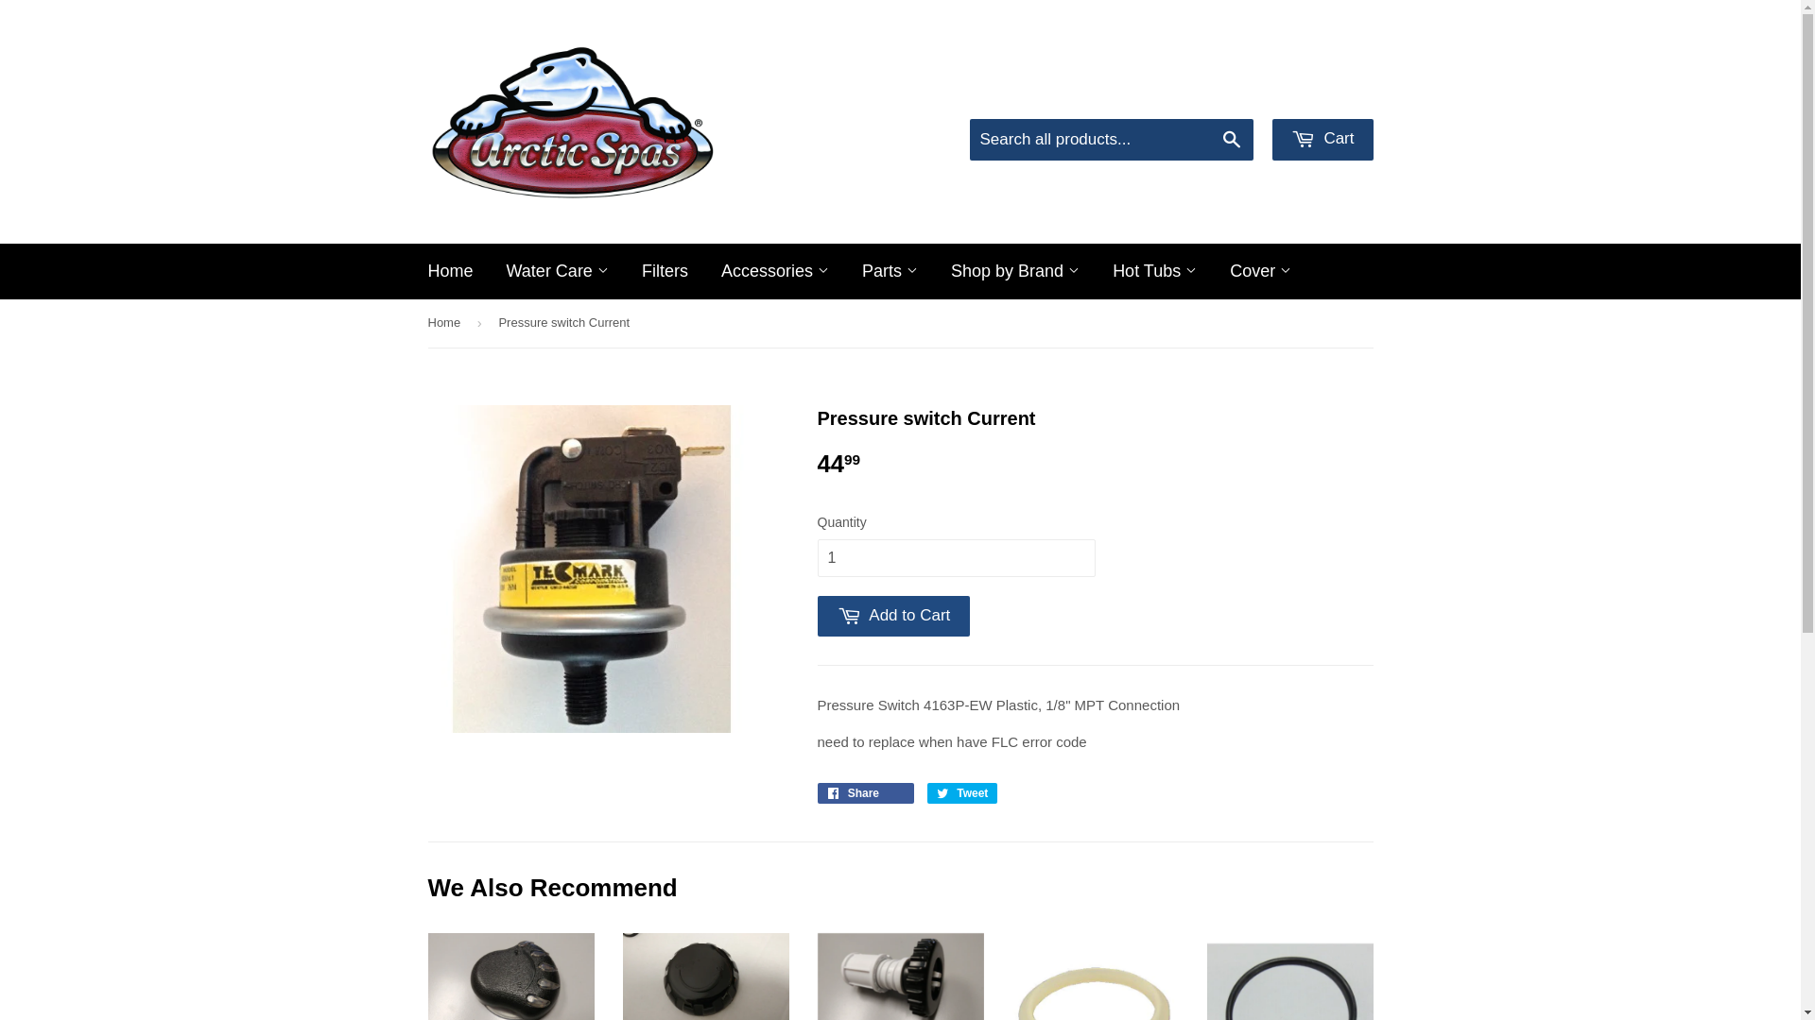 The height and width of the screenshot is (1020, 1815). Describe the element at coordinates (558, 272) in the screenshot. I see `Water Care` at that location.